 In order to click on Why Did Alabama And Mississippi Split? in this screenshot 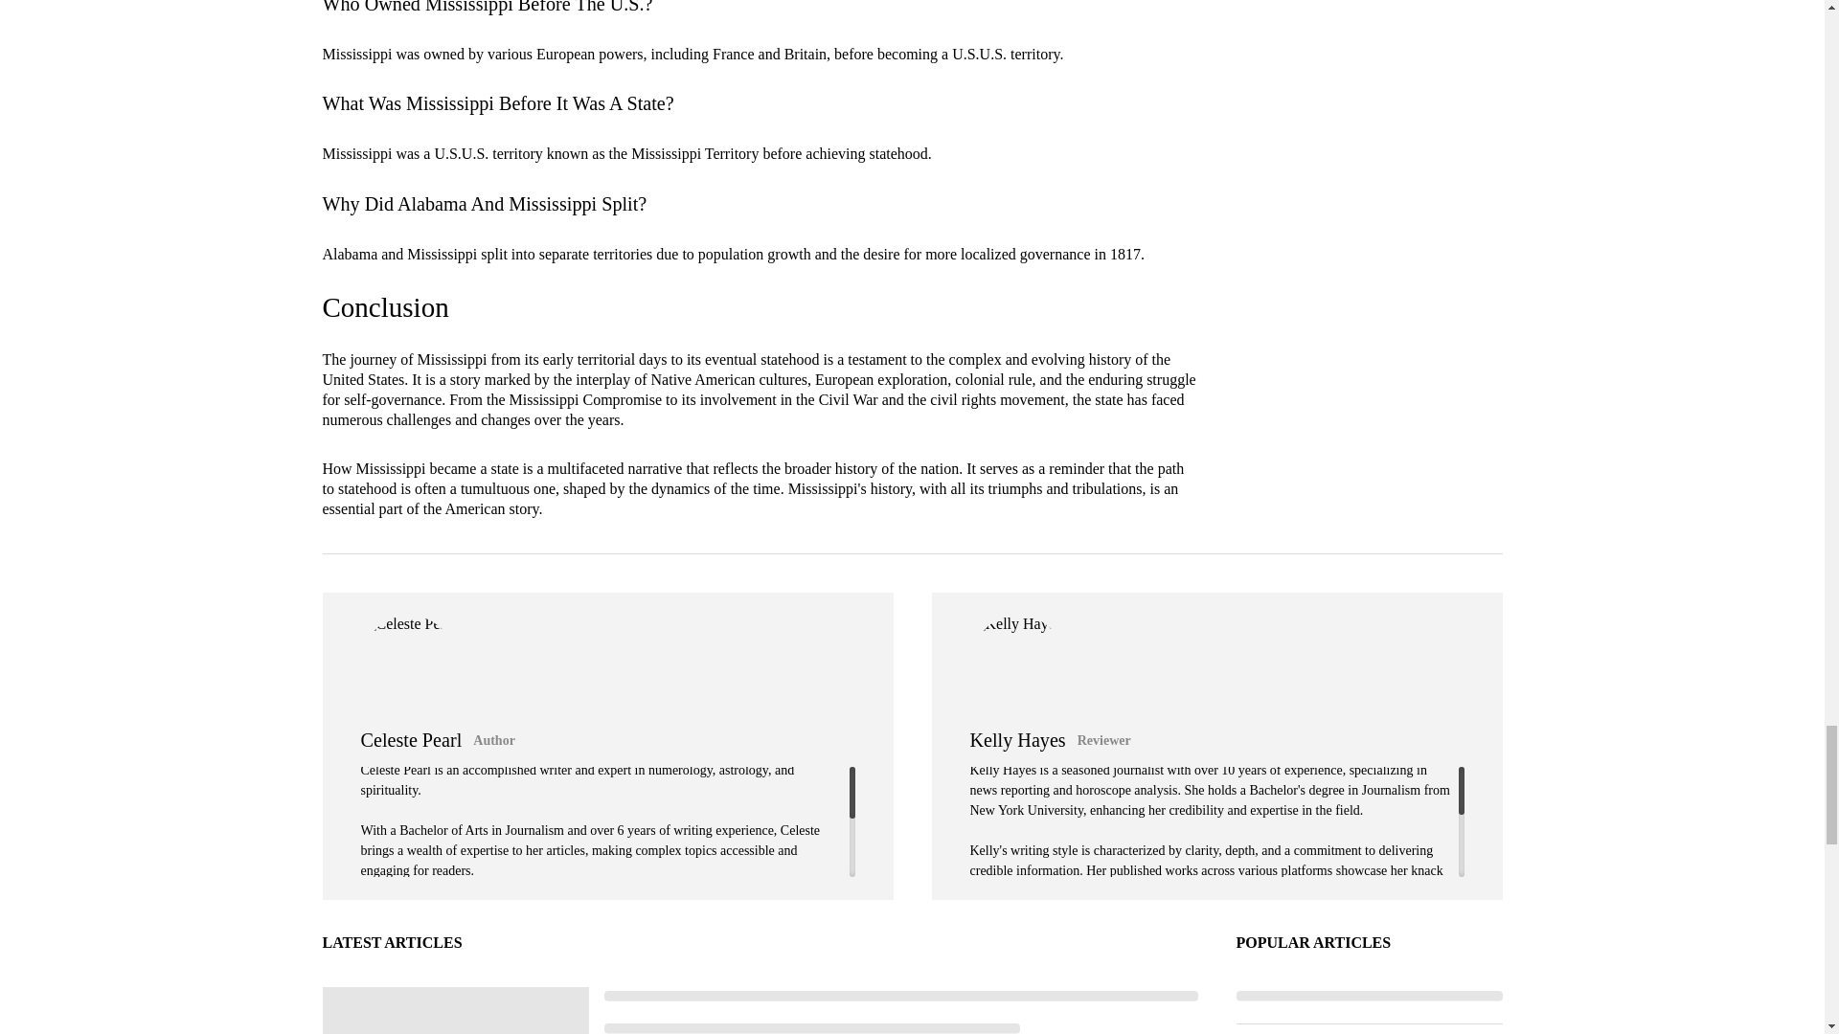, I will do `click(485, 203)`.